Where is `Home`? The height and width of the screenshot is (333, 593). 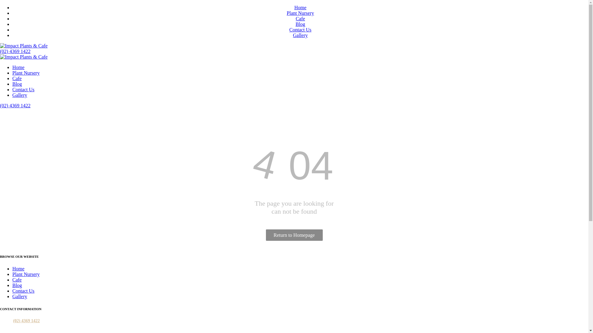 Home is located at coordinates (300, 7).